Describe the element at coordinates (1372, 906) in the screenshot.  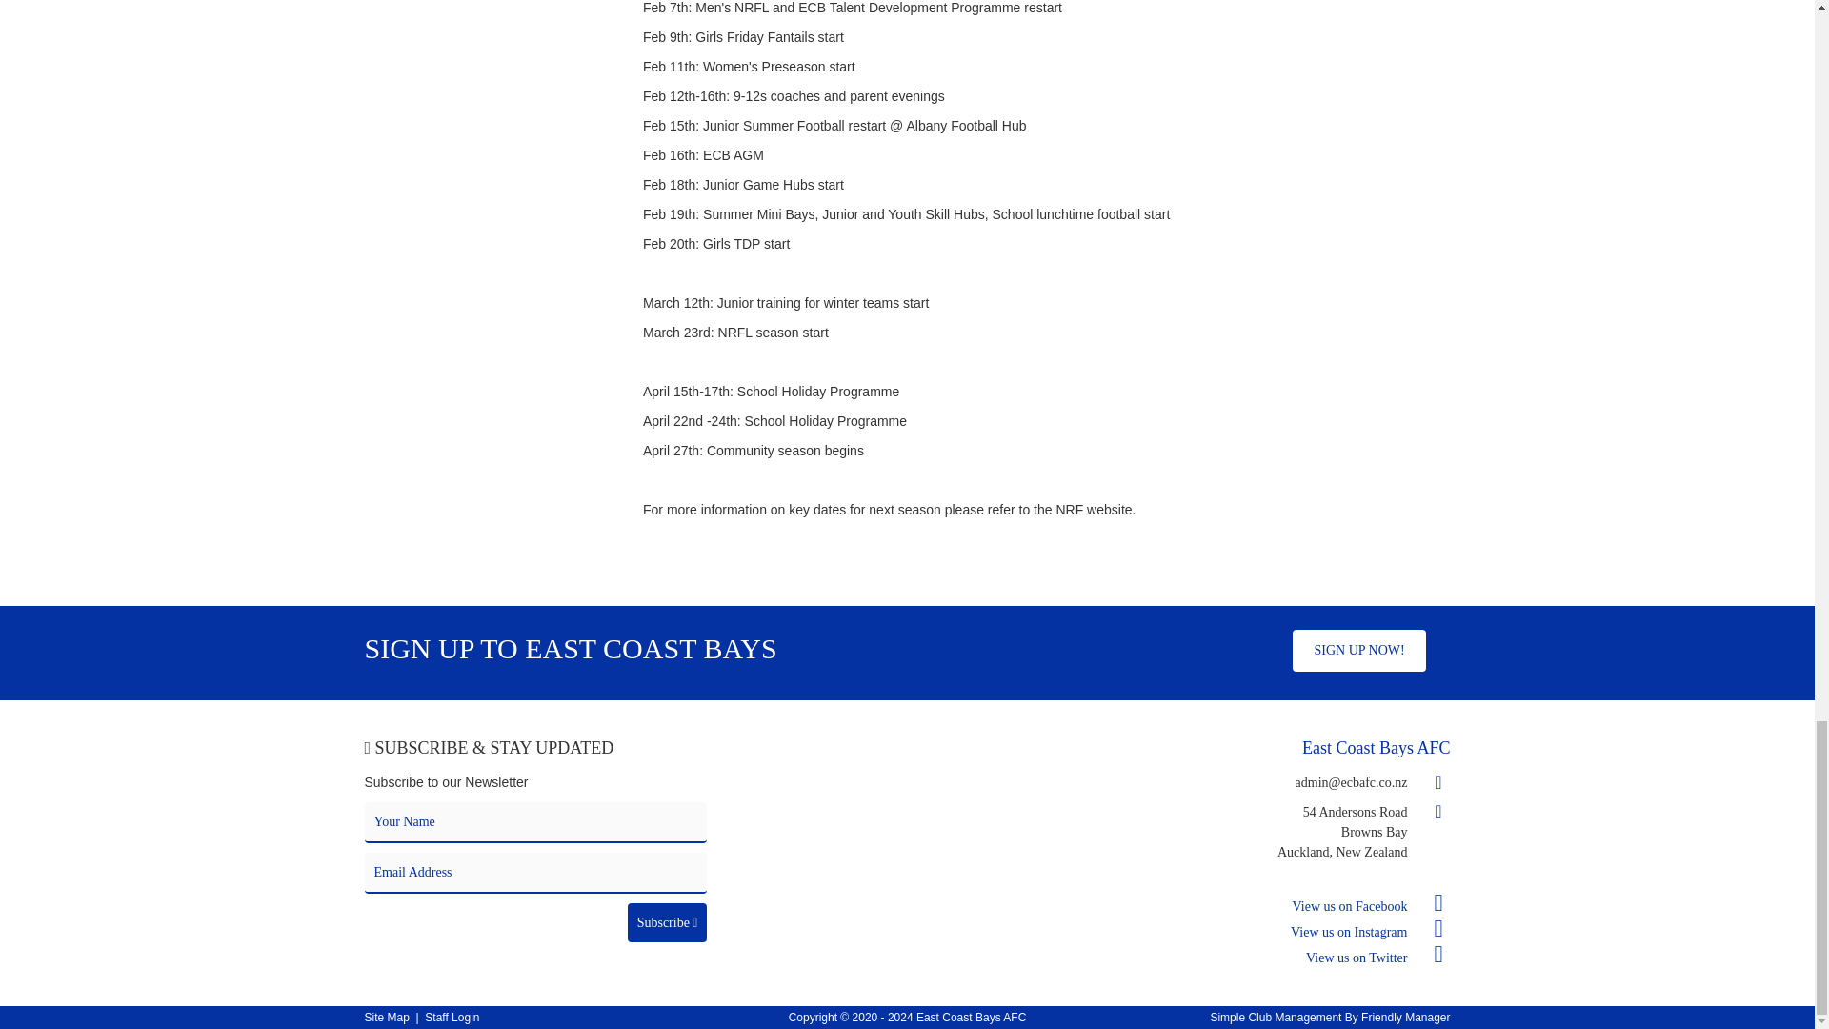
I see `View us on Facebook` at that location.